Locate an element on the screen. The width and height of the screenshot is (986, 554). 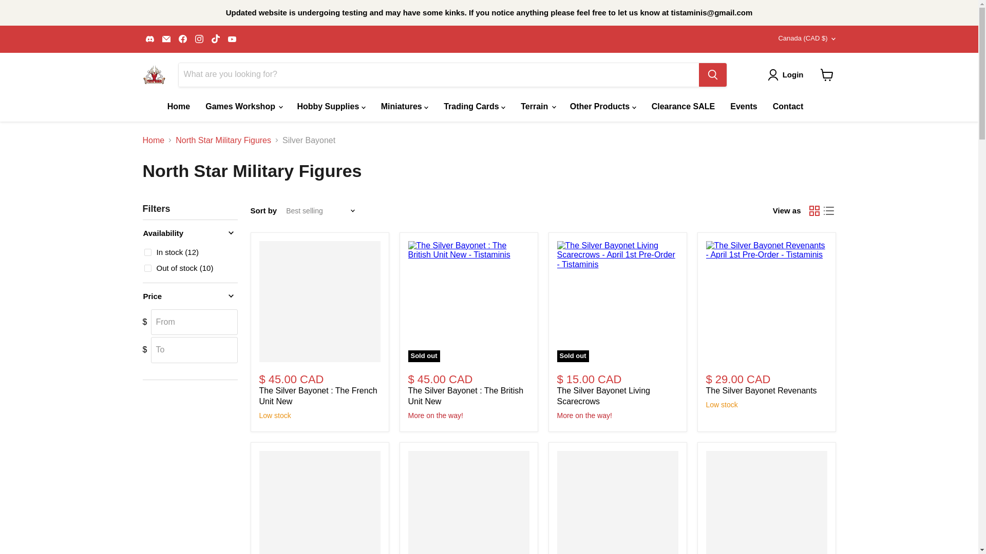
Instagram is located at coordinates (199, 38).